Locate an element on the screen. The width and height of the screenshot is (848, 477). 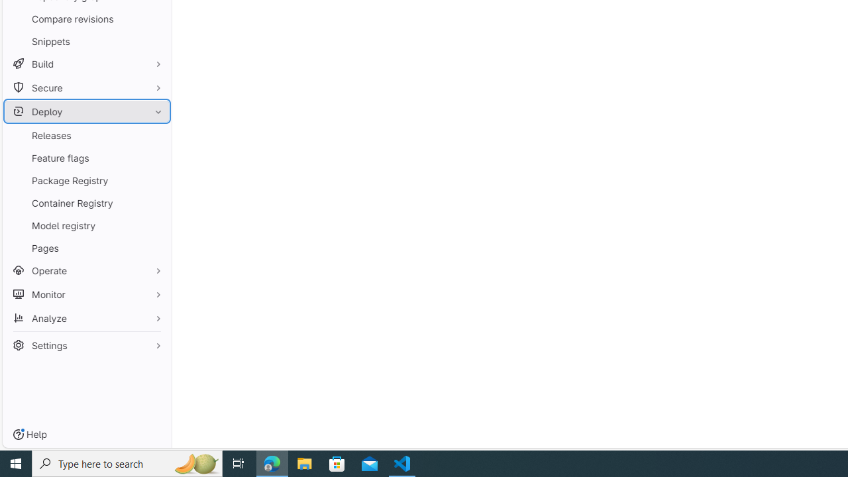
Build is located at coordinates (86, 64).